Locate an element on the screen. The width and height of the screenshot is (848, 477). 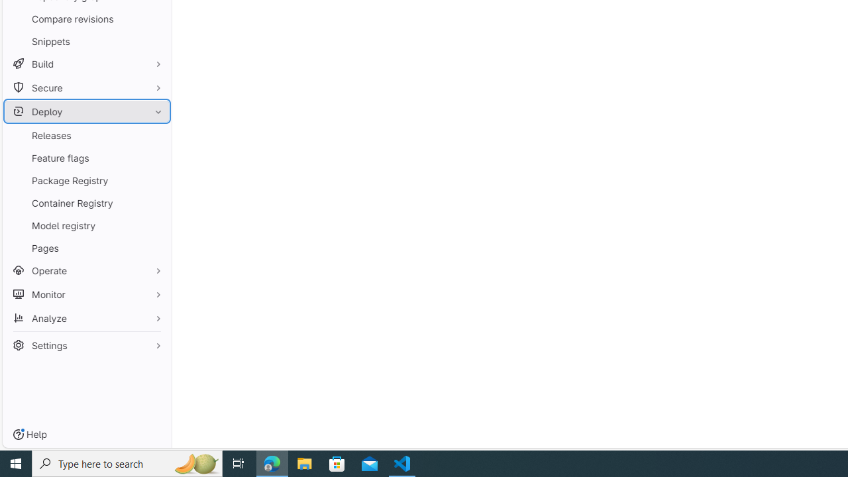
Build is located at coordinates (86, 64).